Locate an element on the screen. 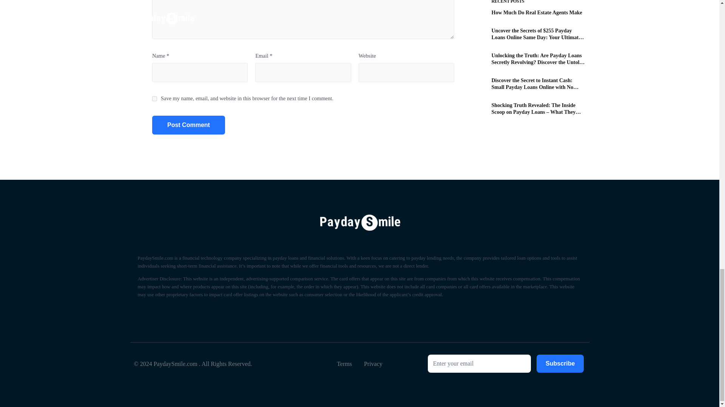 The height and width of the screenshot is (407, 725). Terms is located at coordinates (344, 363).